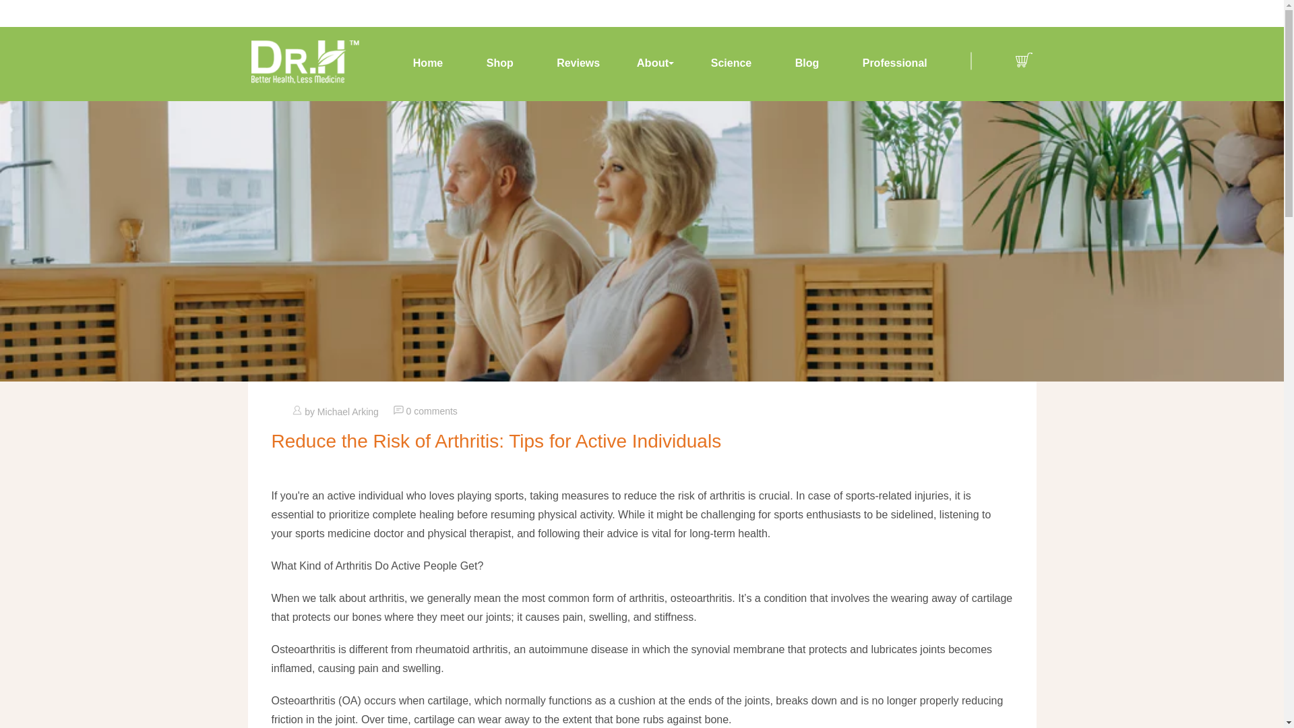  Describe the element at coordinates (894, 63) in the screenshot. I see `Professional` at that location.